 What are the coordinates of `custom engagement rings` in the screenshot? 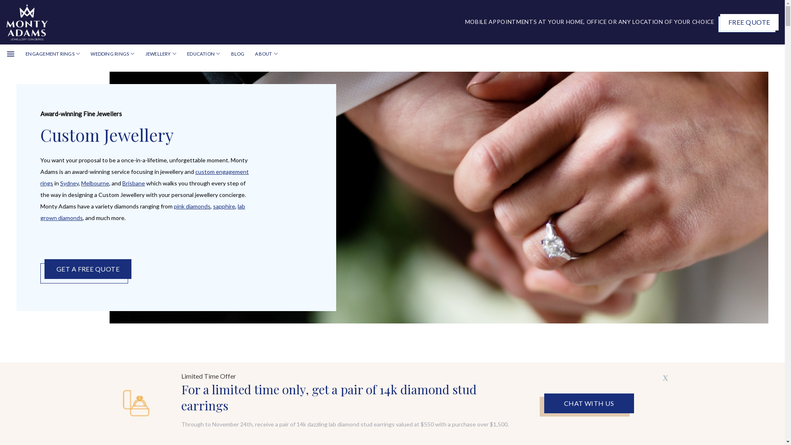 It's located at (145, 177).